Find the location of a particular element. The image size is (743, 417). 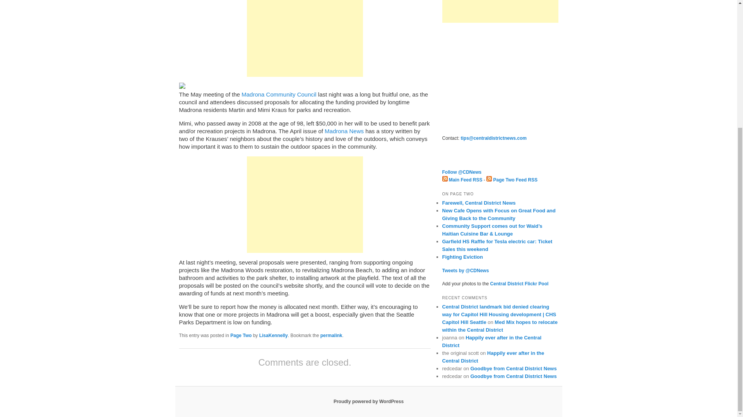

Happily ever after in the Central District is located at coordinates (493, 357).